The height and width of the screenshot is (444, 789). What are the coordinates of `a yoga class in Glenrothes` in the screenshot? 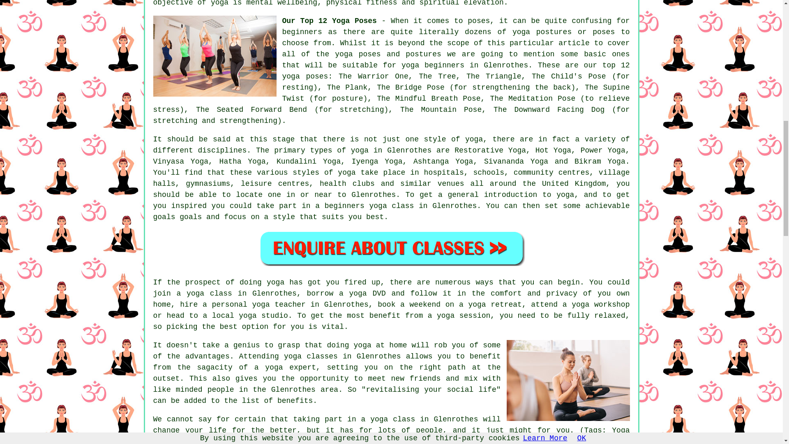 It's located at (420, 419).